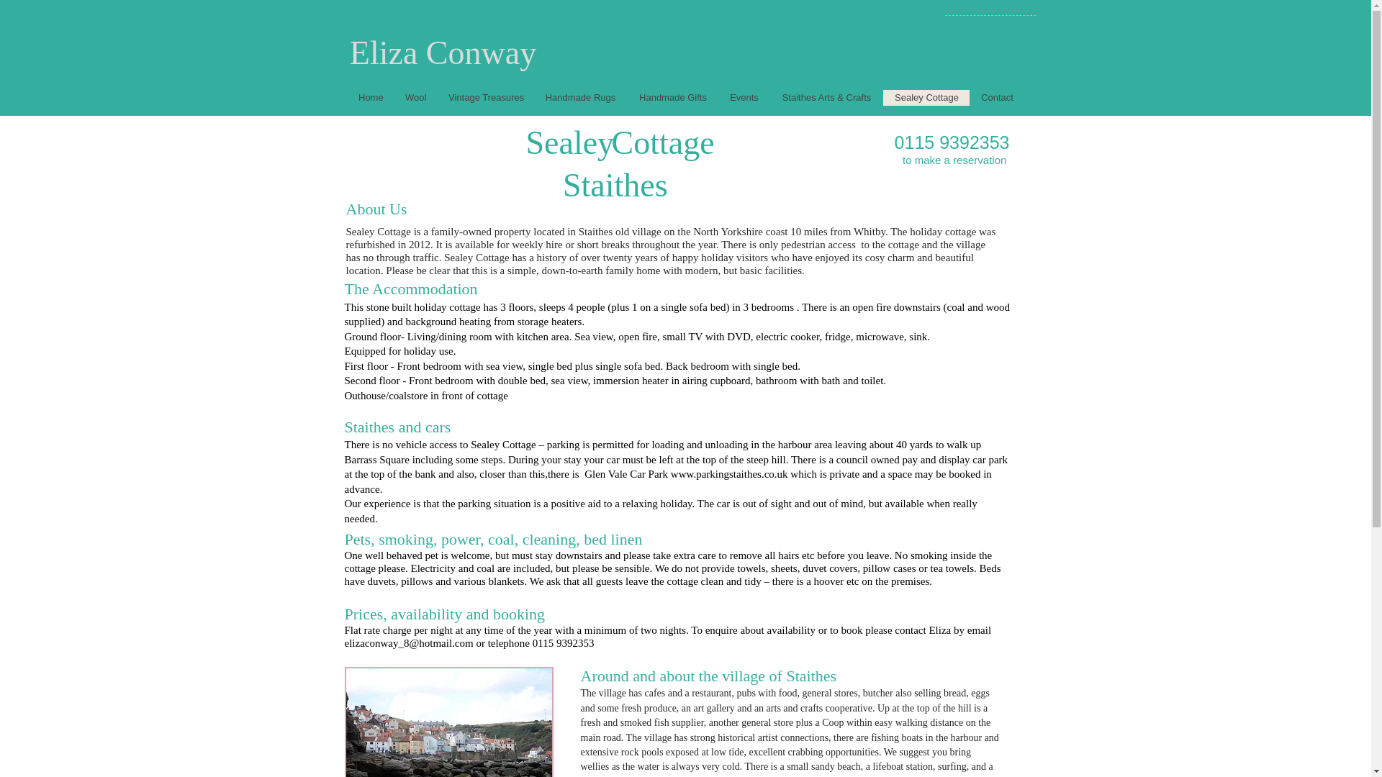  I want to click on Eliza Conway, so click(442, 53).